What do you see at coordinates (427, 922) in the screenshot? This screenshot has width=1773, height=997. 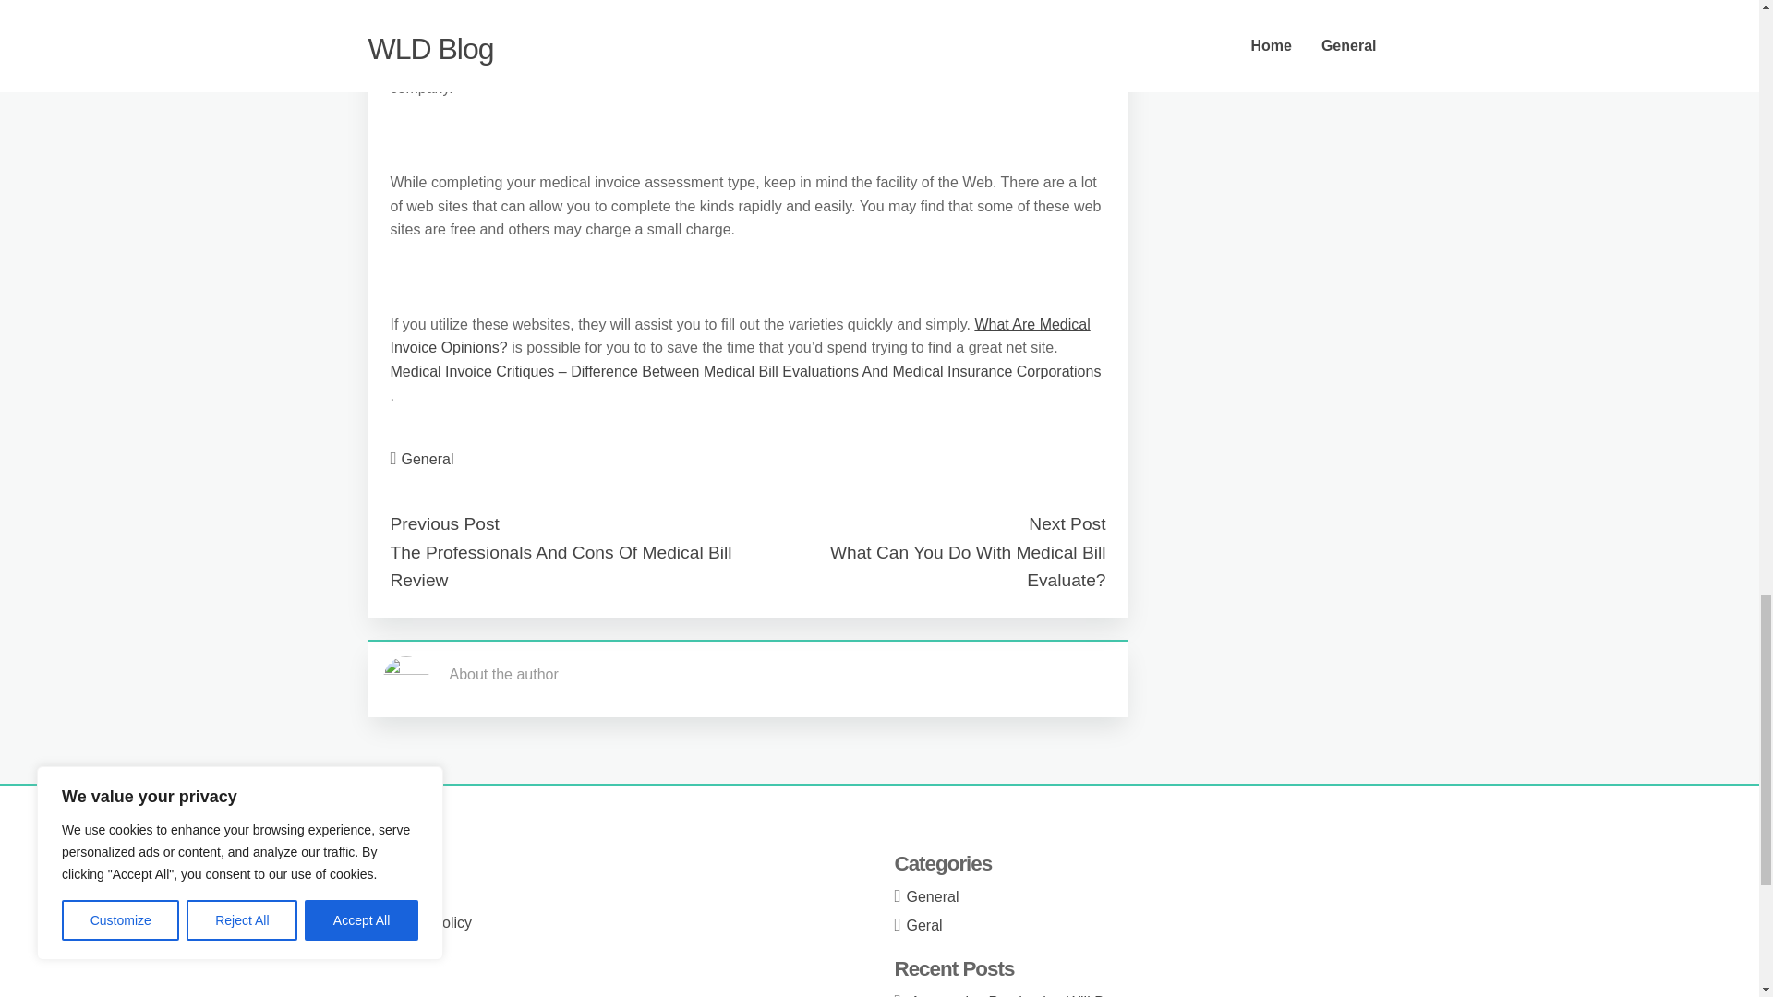 I see `Privacy Policy` at bounding box center [427, 922].